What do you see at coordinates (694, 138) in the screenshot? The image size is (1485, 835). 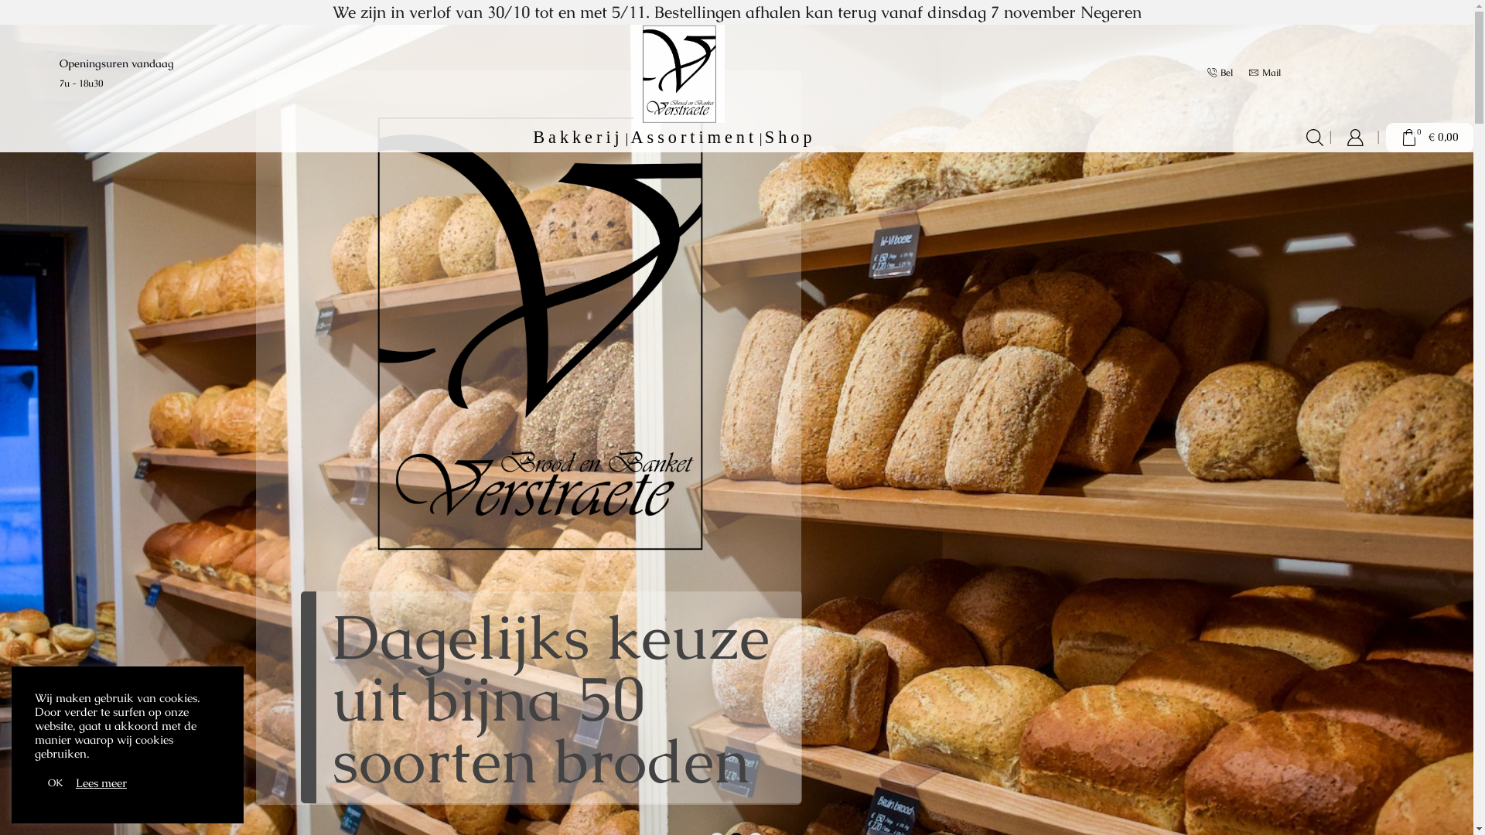 I see `Assortiment` at bounding box center [694, 138].